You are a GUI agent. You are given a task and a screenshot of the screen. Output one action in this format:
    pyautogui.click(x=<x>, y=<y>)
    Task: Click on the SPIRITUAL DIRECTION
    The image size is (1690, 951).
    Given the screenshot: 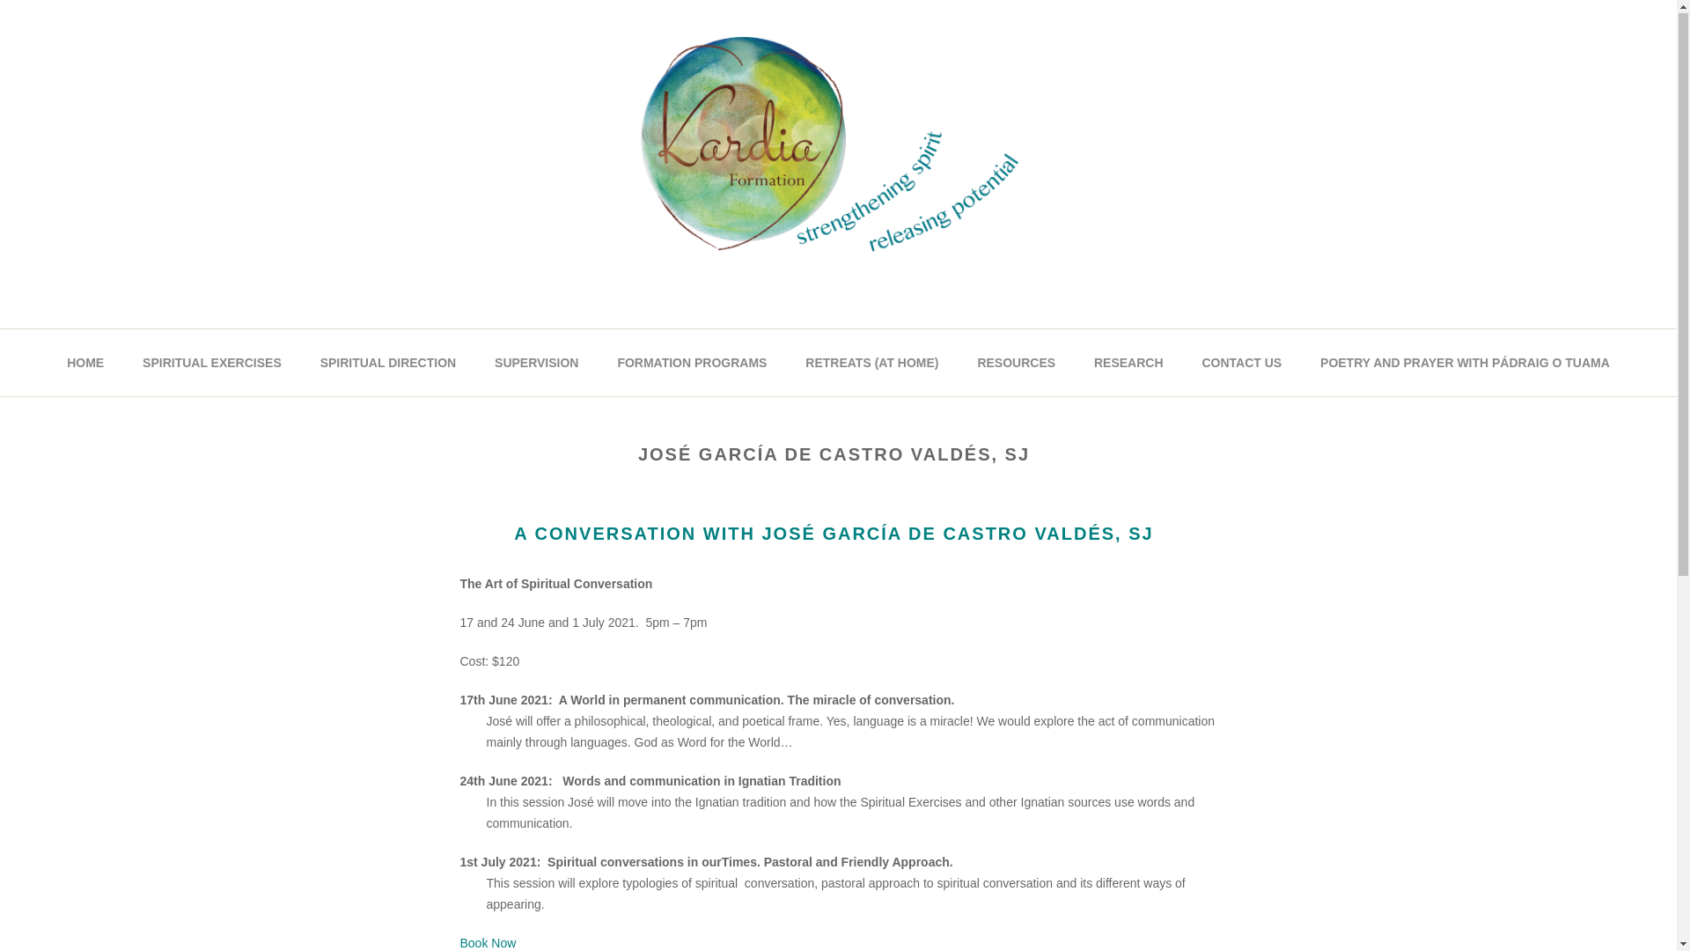 What is the action you would take?
    pyautogui.click(x=389, y=364)
    